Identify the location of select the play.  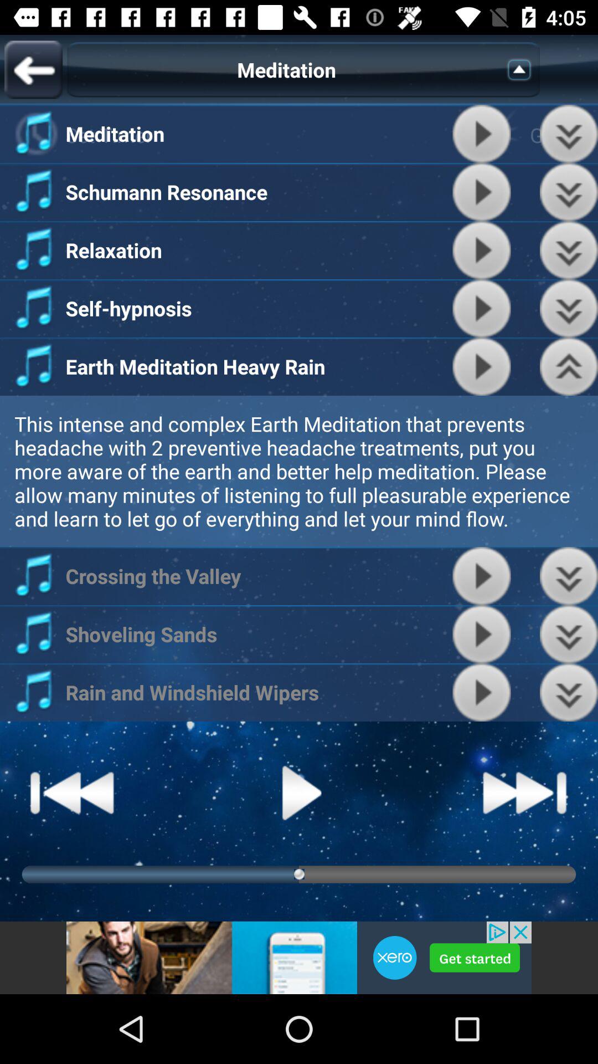
(482, 367).